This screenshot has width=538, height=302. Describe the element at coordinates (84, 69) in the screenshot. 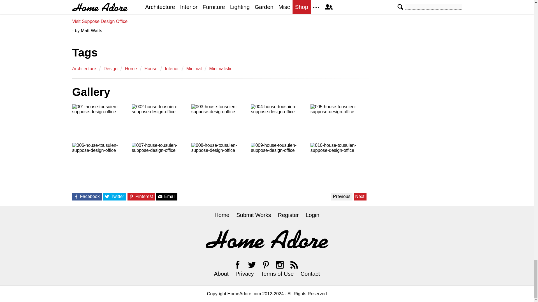

I see `architecture` at that location.